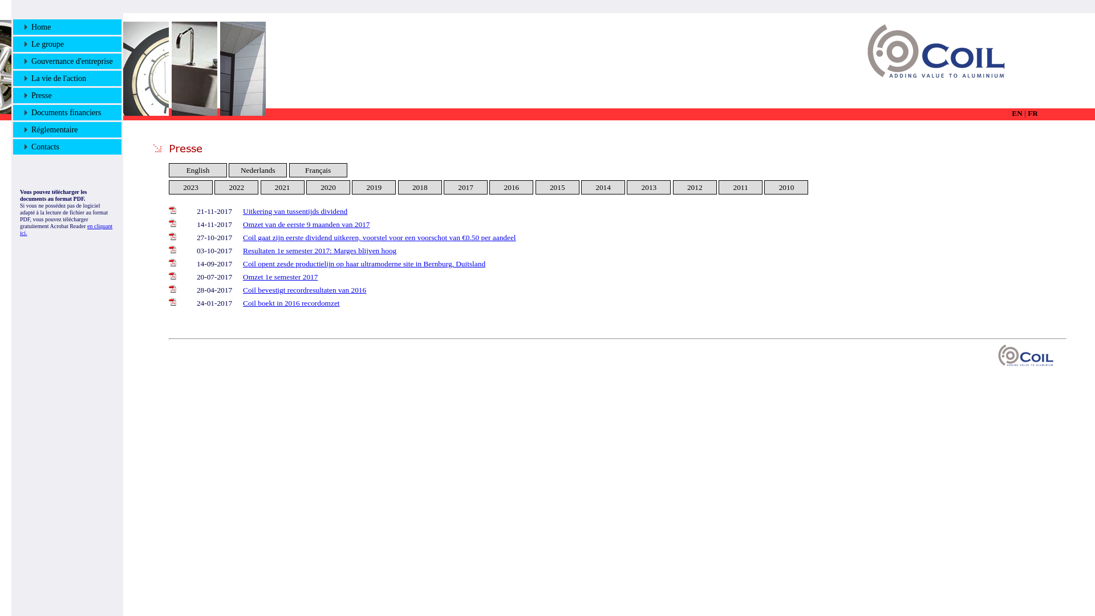 The image size is (1095, 616). Describe the element at coordinates (258, 170) in the screenshot. I see `Nederlands` at that location.